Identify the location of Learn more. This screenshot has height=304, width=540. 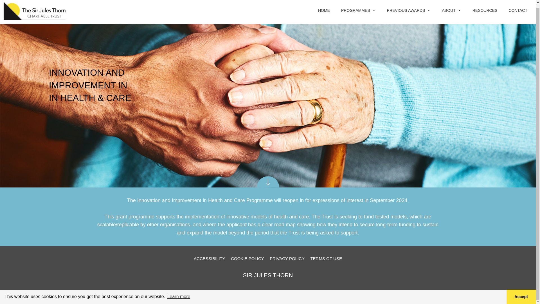
(179, 293).